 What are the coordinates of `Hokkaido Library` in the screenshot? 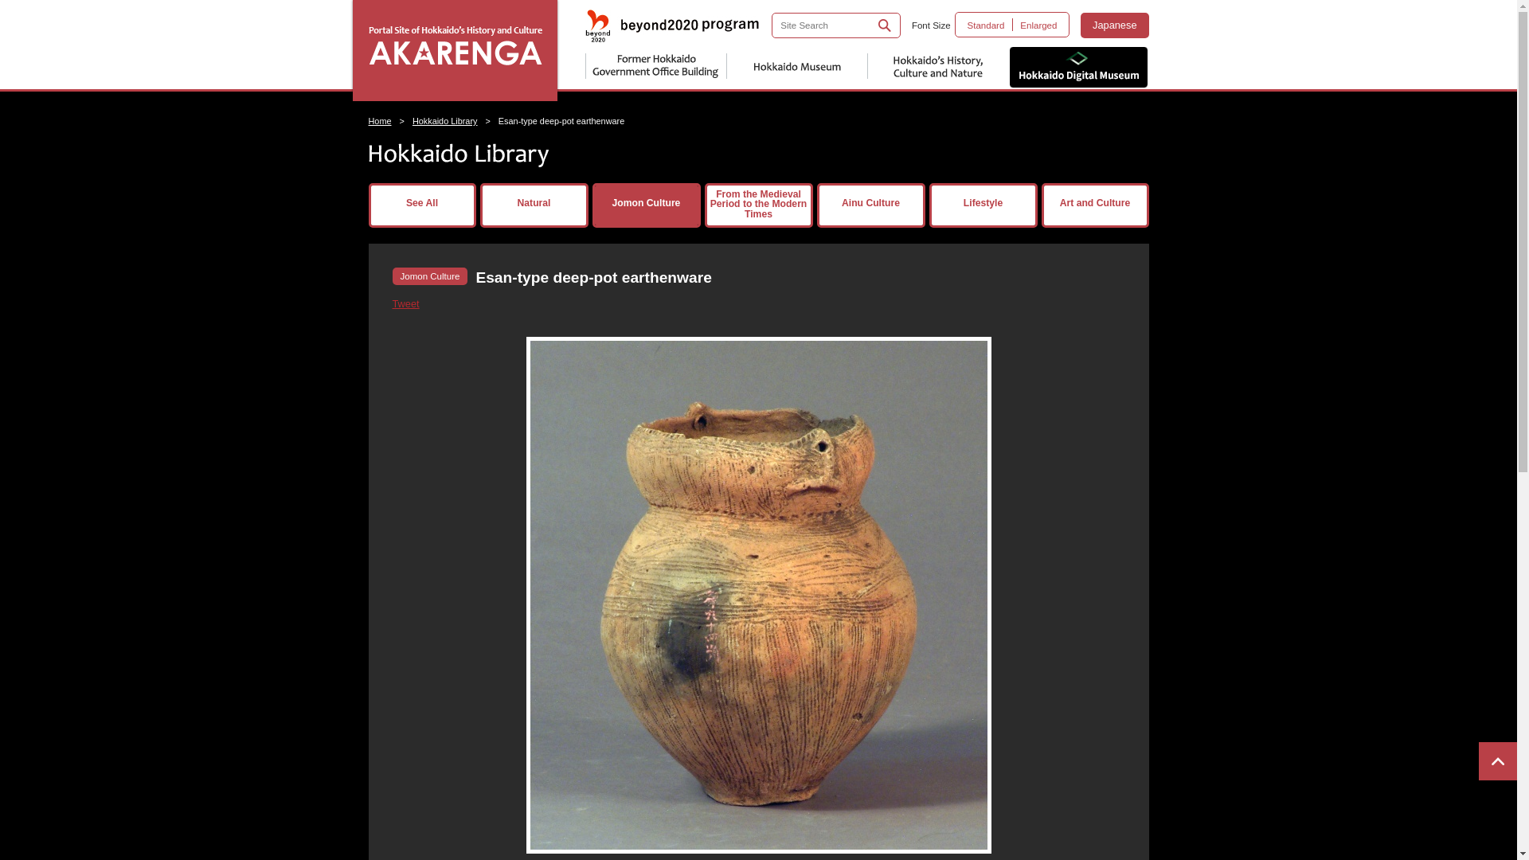 It's located at (444, 120).